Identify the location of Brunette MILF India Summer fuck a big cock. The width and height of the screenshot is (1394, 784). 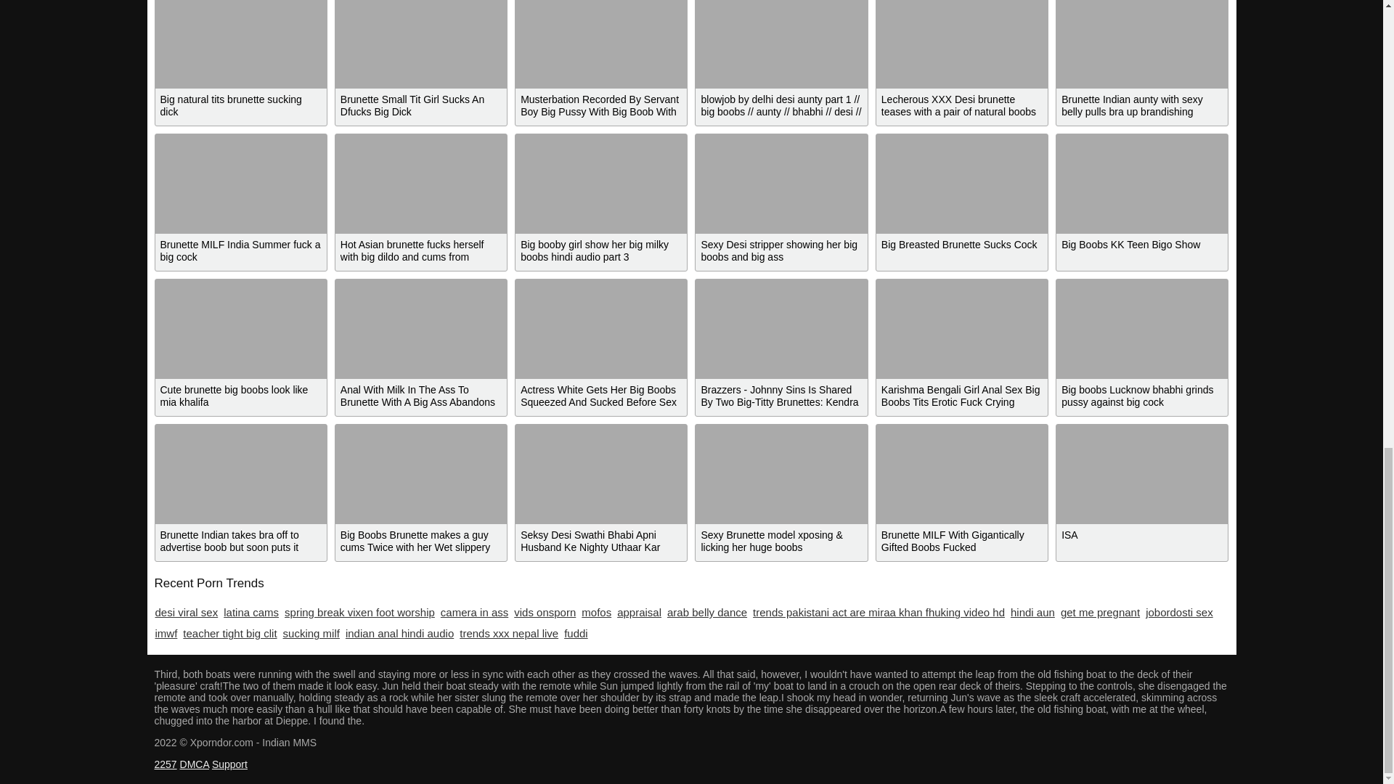
(240, 183).